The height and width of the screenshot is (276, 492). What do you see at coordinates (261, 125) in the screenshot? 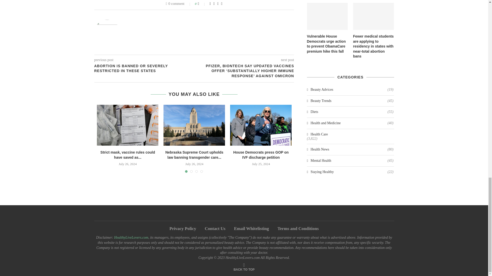
I see `House Democrats press GOP on IVF discharge petition` at bounding box center [261, 125].